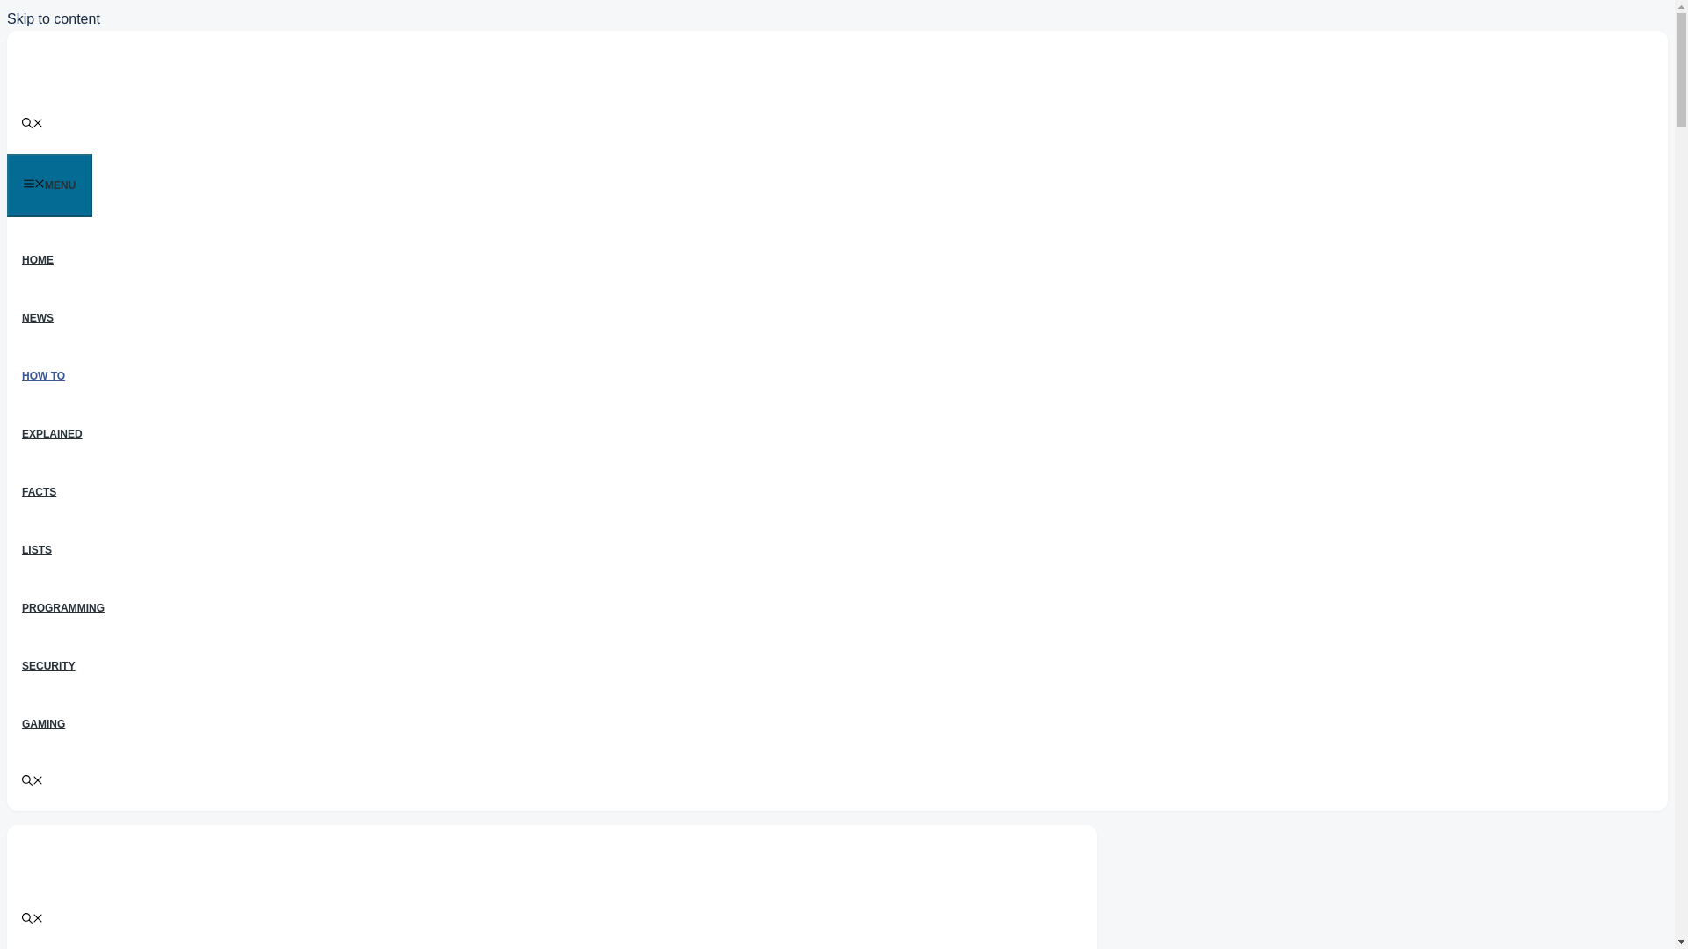 The image size is (1688, 949). What do you see at coordinates (37, 260) in the screenshot?
I see `HOME` at bounding box center [37, 260].